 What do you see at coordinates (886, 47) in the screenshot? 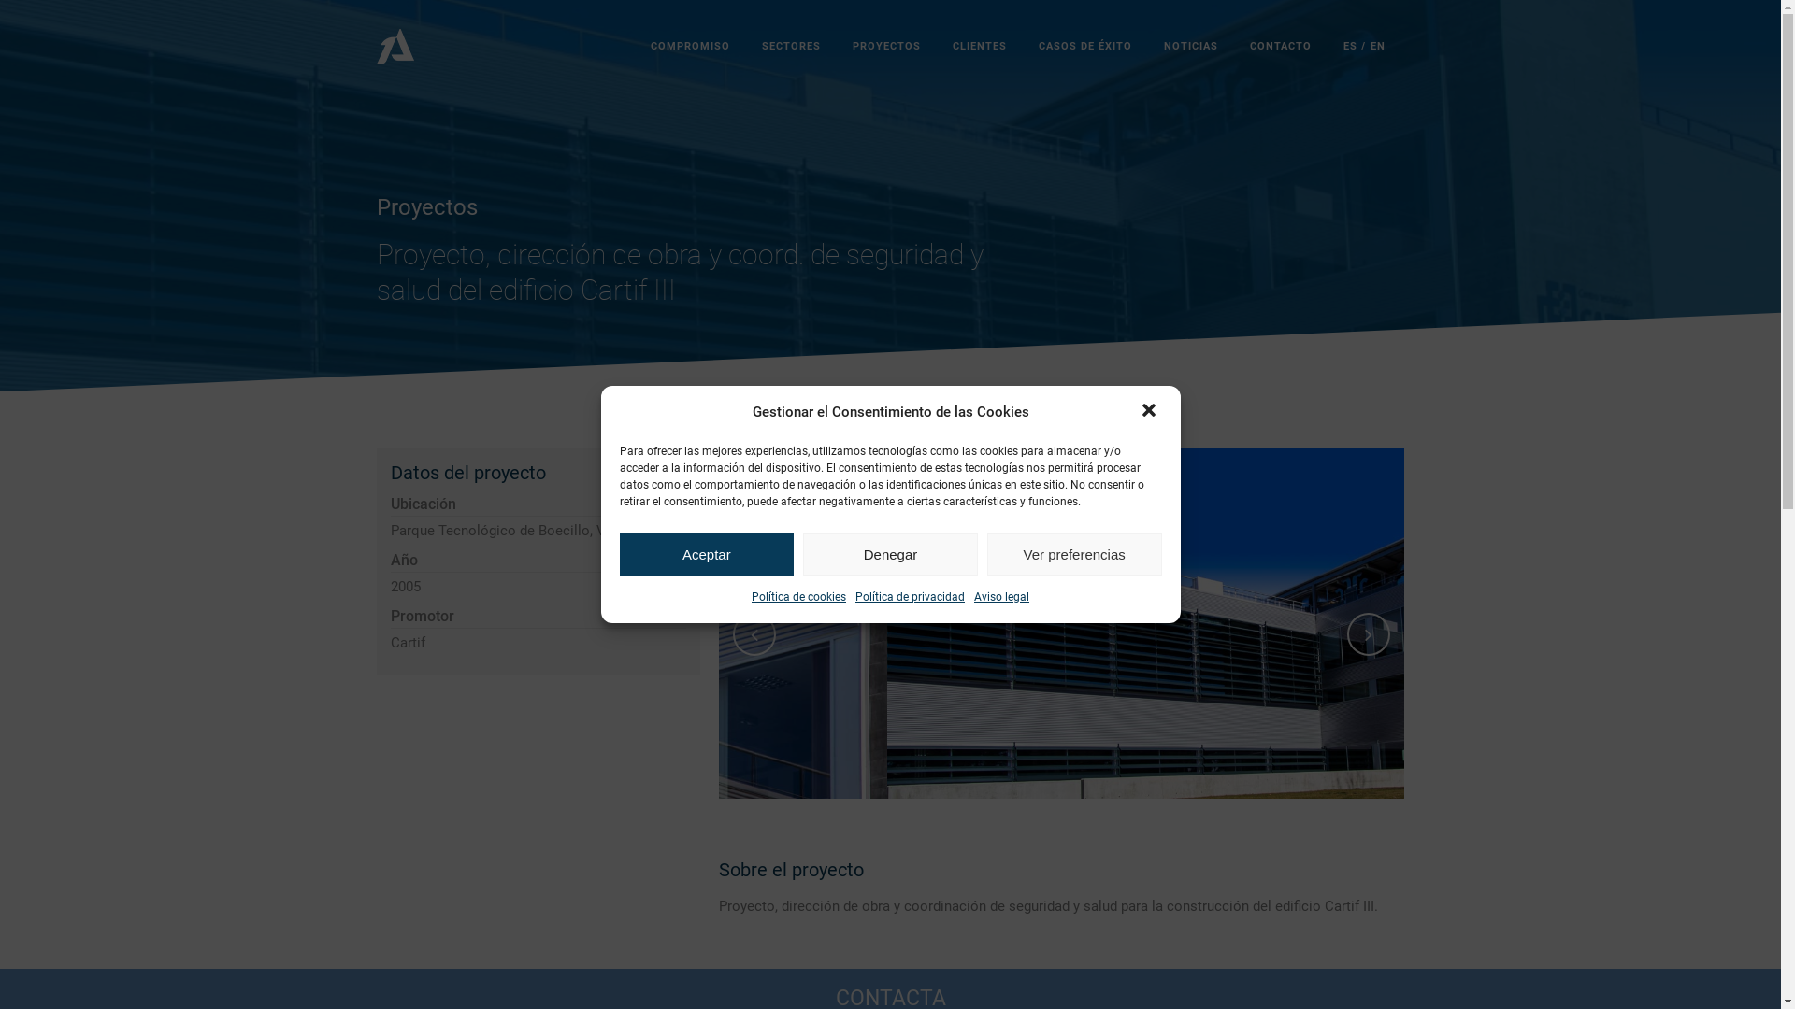
I see `PROYECTOS` at bounding box center [886, 47].